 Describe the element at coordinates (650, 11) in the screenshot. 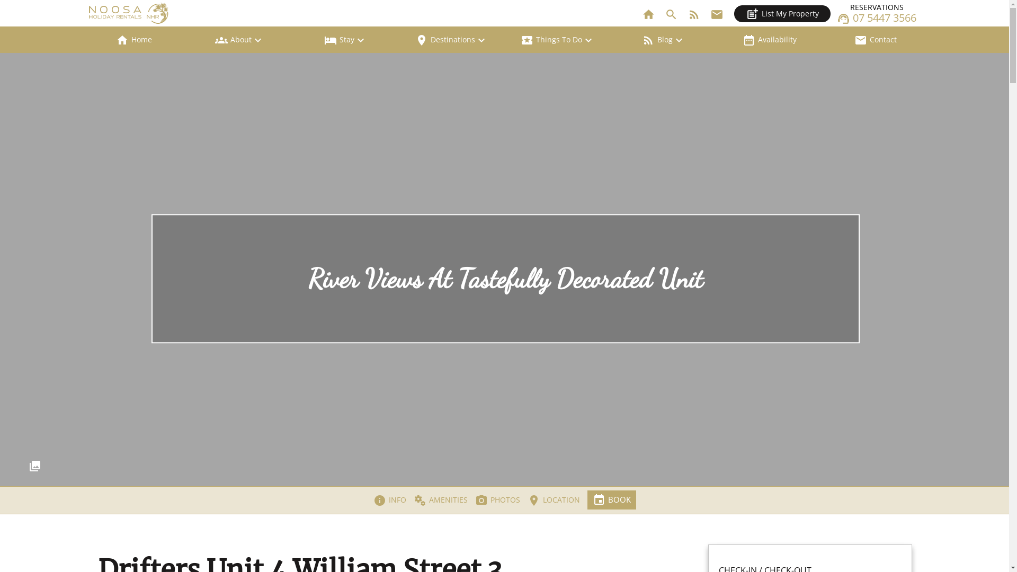

I see `home` at that location.